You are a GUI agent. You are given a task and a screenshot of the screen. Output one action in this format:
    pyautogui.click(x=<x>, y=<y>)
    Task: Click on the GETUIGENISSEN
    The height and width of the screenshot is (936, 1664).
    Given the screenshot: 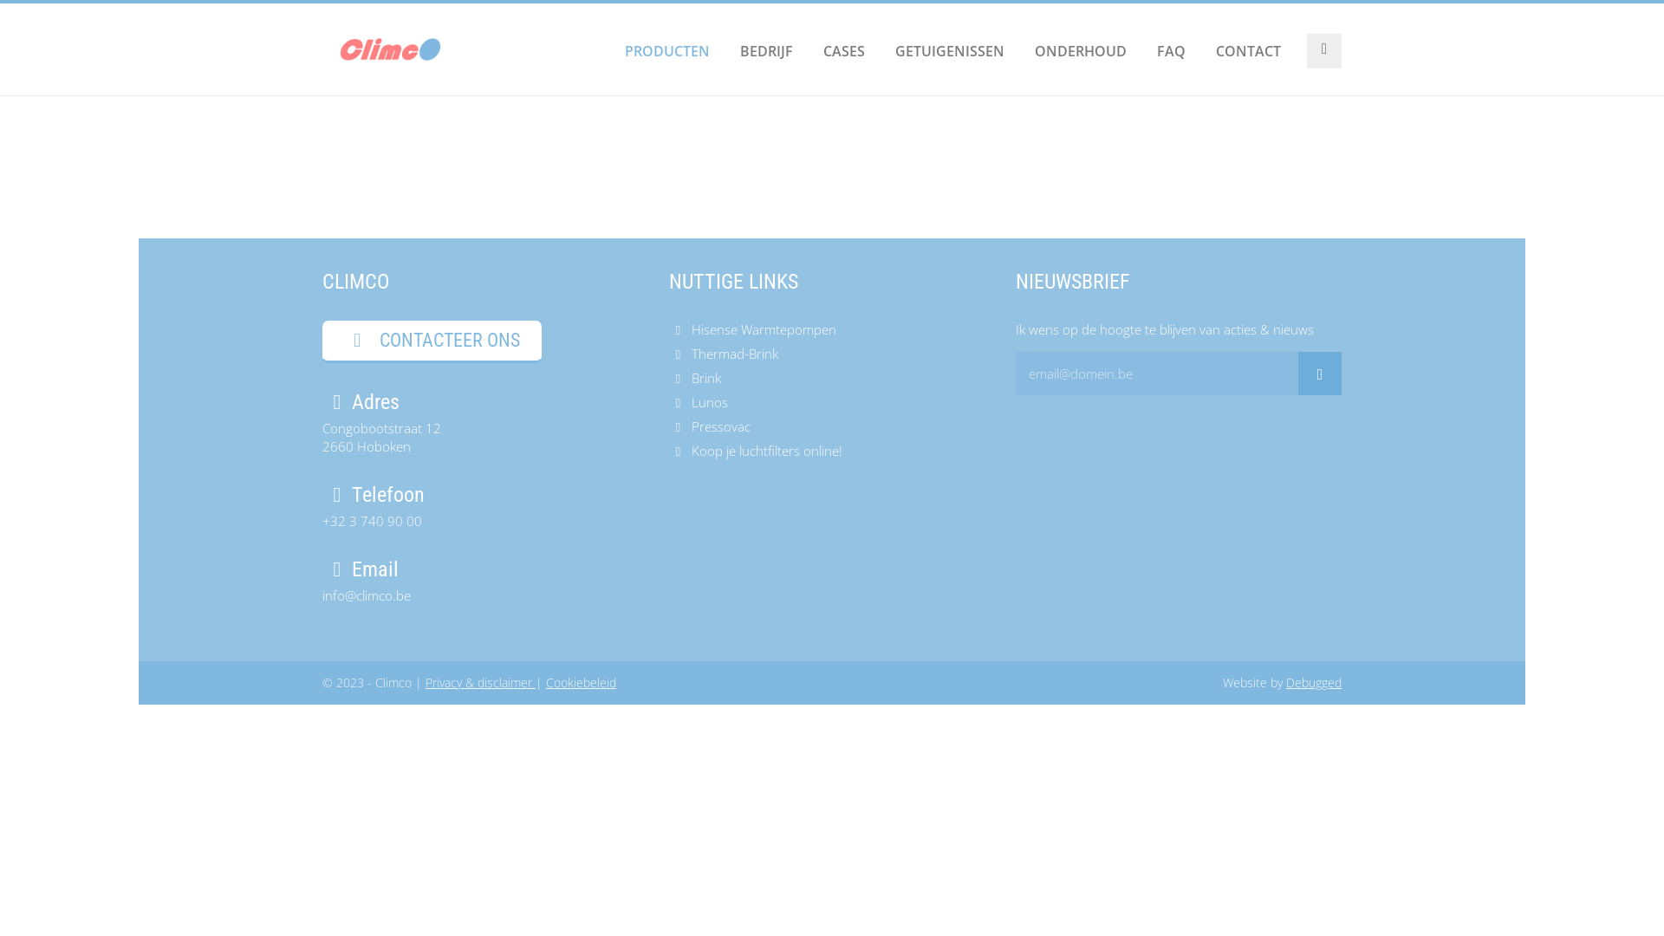 What is the action you would take?
    pyautogui.click(x=950, y=51)
    